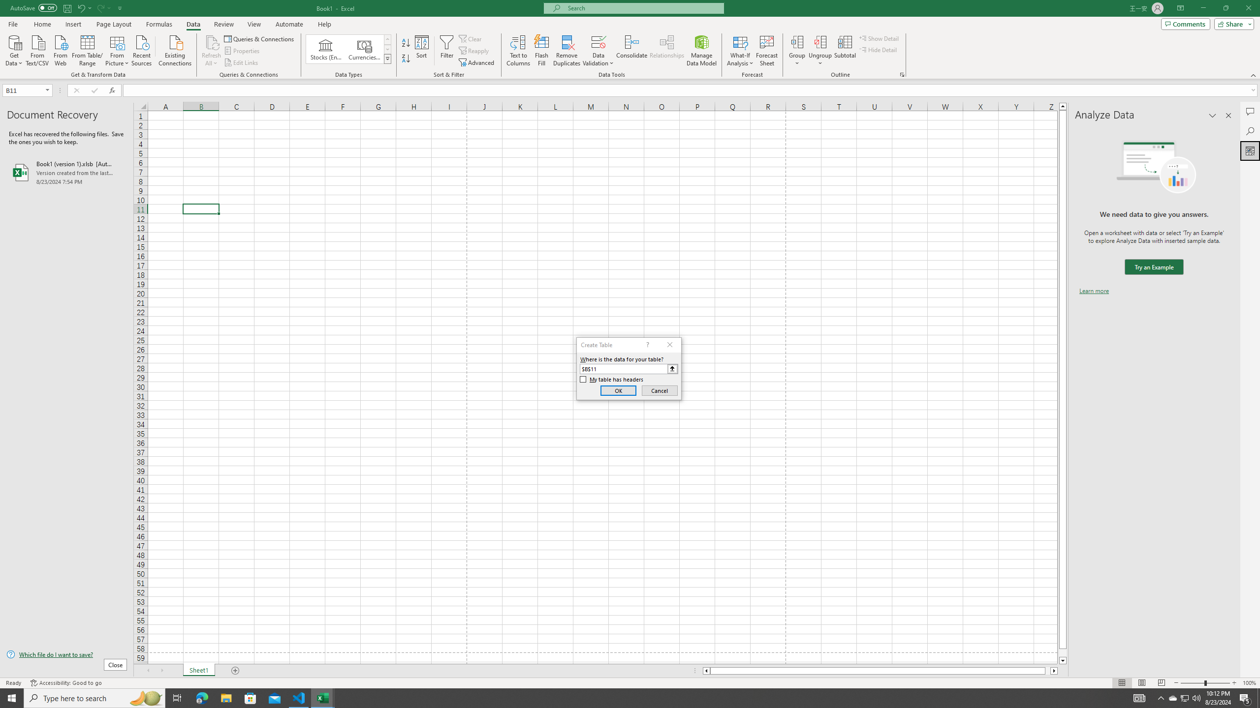 The width and height of the screenshot is (1260, 708). Describe the element at coordinates (1054, 671) in the screenshot. I see `Column right` at that location.